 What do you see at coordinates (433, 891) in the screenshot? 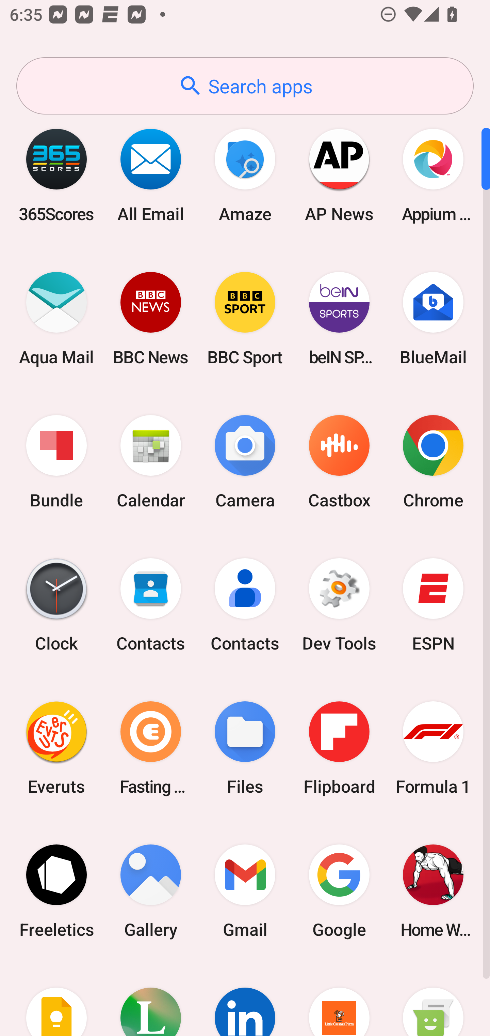
I see `Home Workout` at bounding box center [433, 891].